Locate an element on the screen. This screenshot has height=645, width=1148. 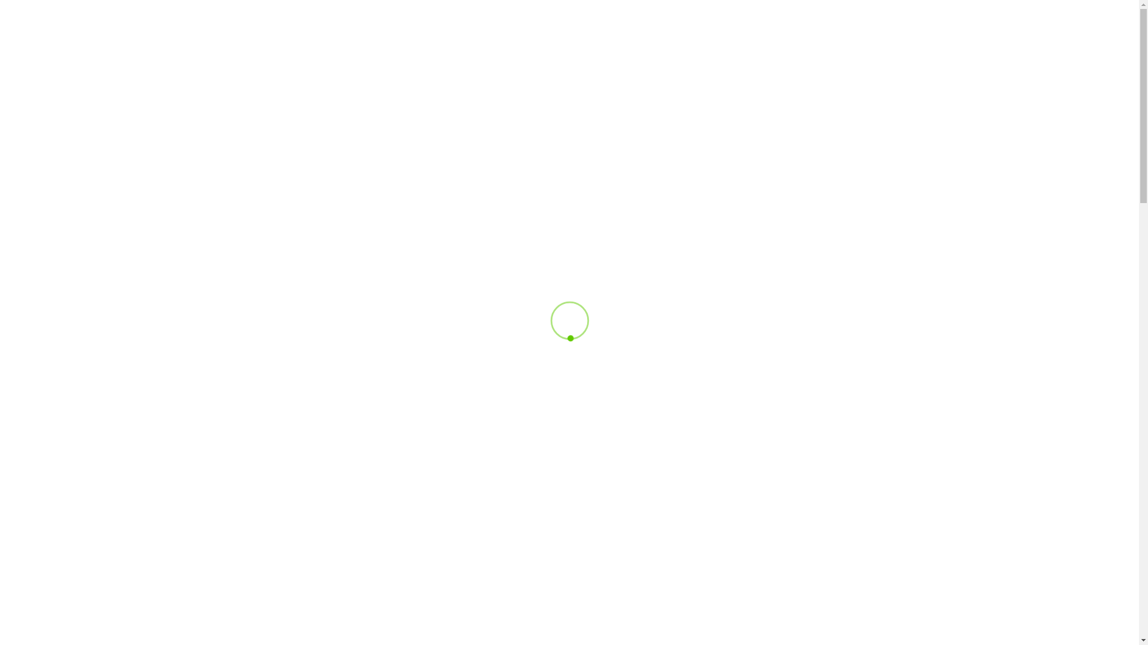
blog Clocher de Vie is located at coordinates (289, 560).